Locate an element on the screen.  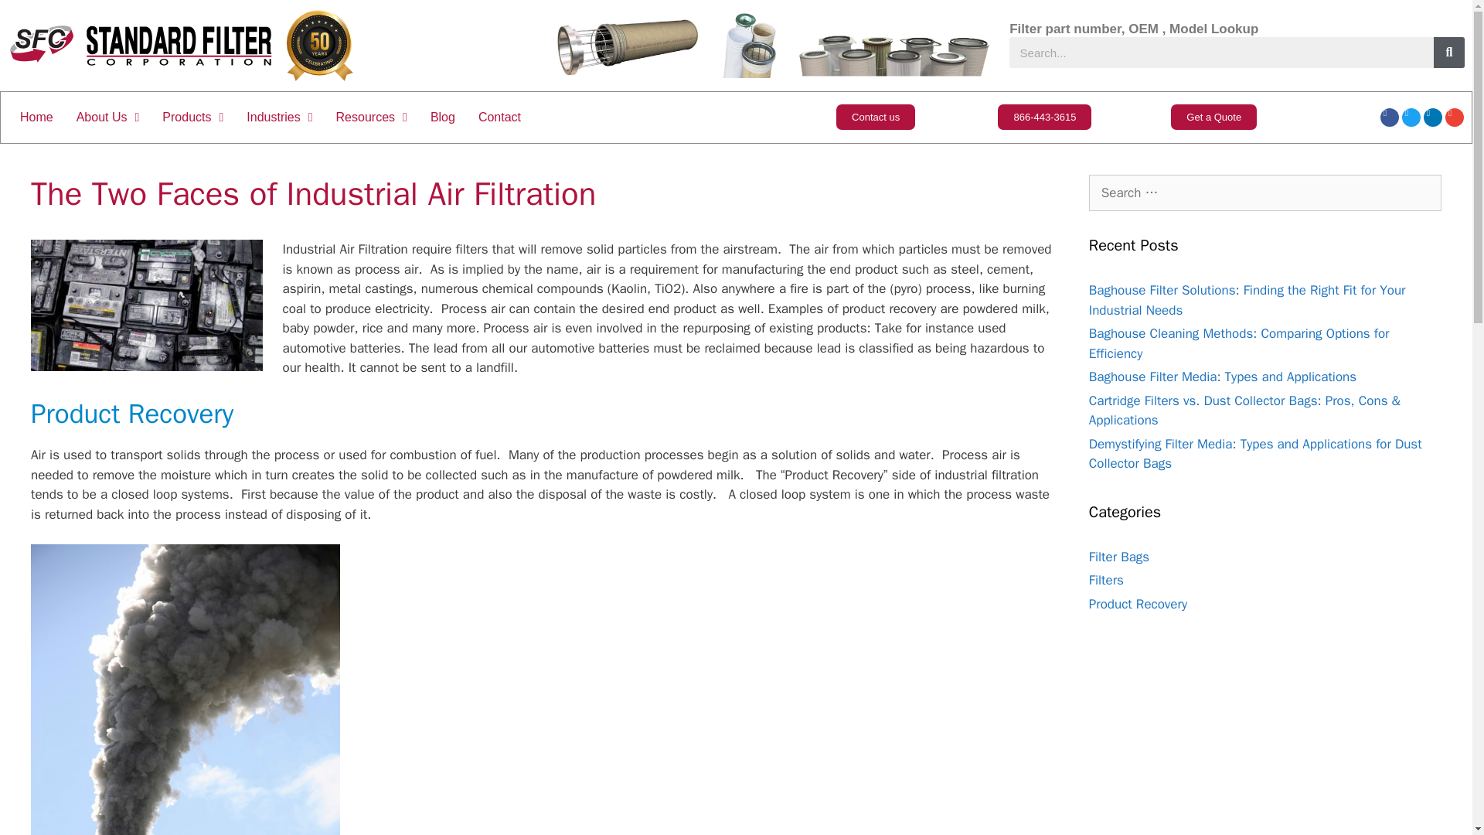
Industries is located at coordinates (278, 117).